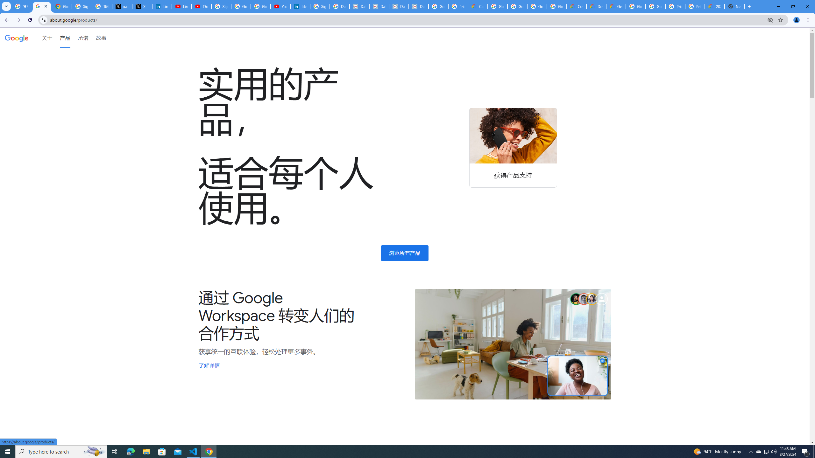  I want to click on Third-party cookies blocked, so click(770, 20).